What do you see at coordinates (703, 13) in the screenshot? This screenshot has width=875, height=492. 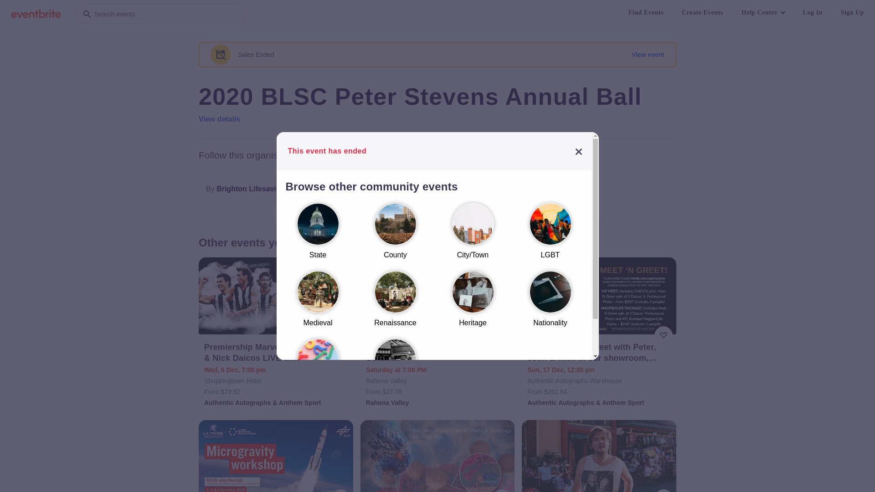 I see `Create Events` at bounding box center [703, 13].